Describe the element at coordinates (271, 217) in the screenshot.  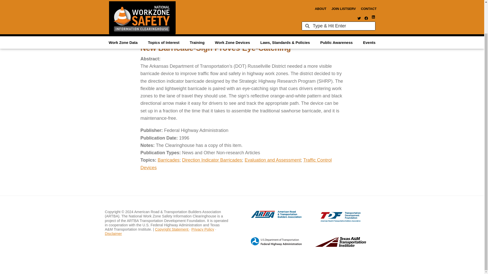
I see `ARTBA website` at that location.